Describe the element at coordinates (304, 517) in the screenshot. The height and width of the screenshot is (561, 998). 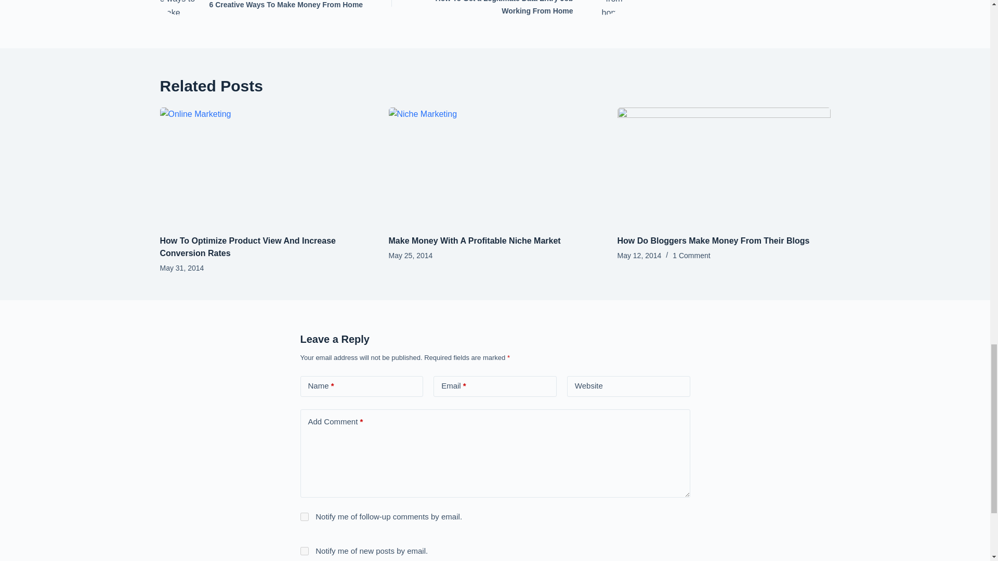
I see `subscribe` at that location.